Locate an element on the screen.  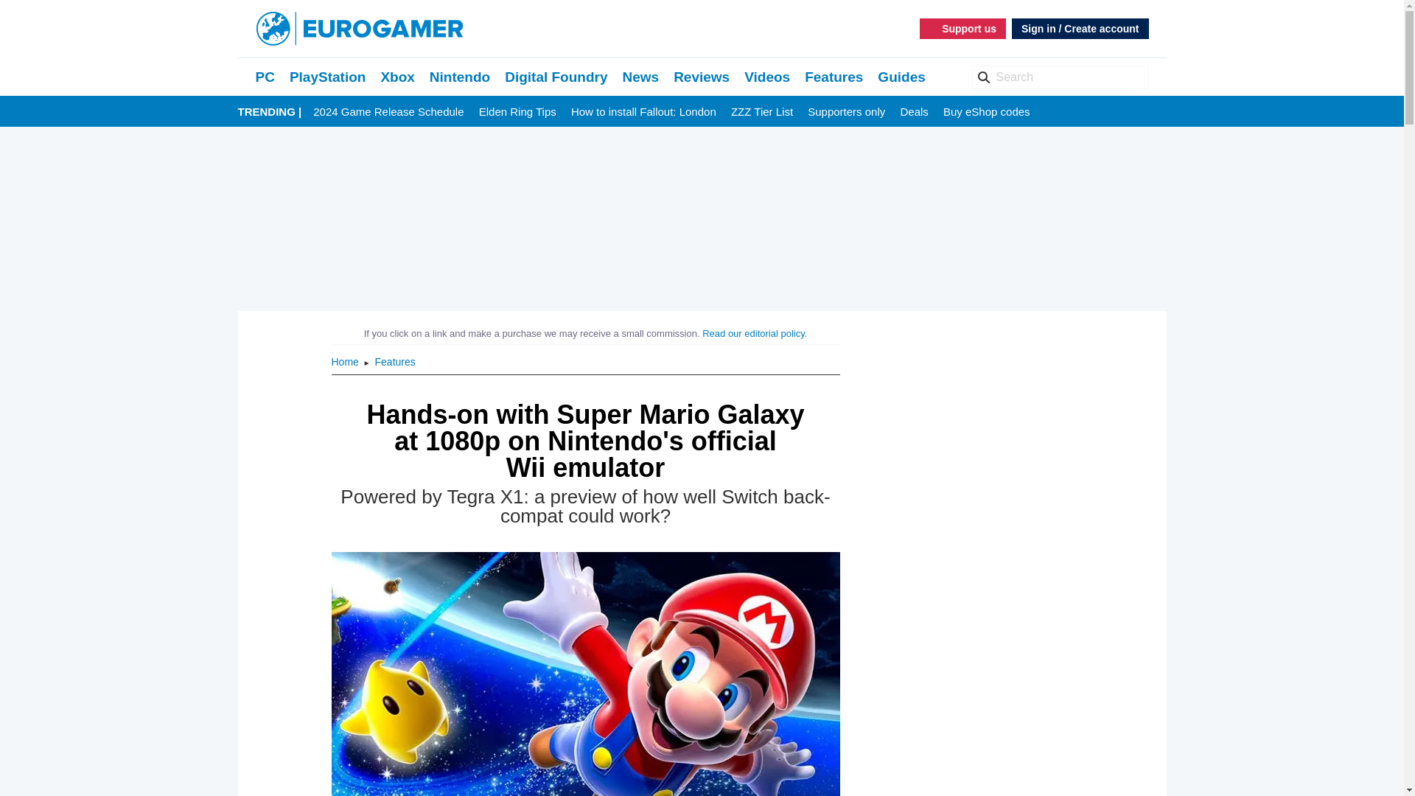
Support us is located at coordinates (962, 28).